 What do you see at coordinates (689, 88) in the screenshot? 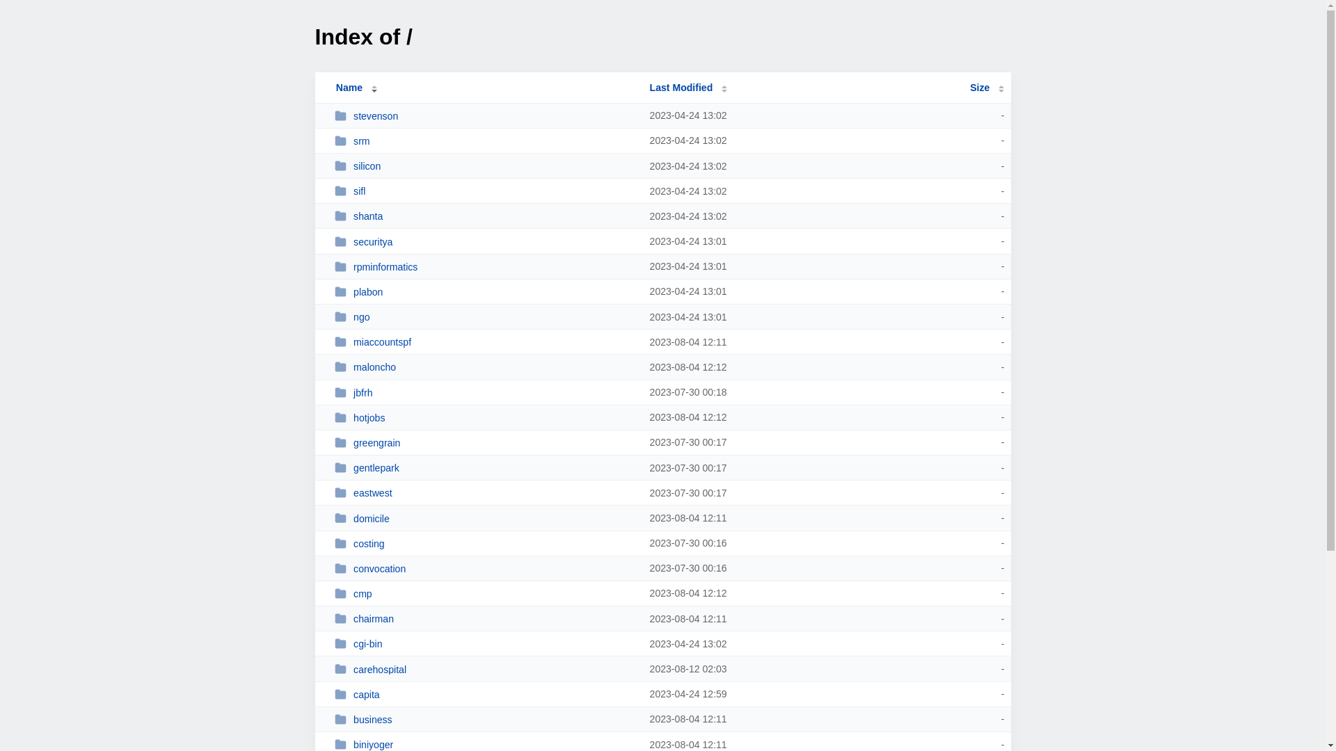
I see `Last Modified` at bounding box center [689, 88].